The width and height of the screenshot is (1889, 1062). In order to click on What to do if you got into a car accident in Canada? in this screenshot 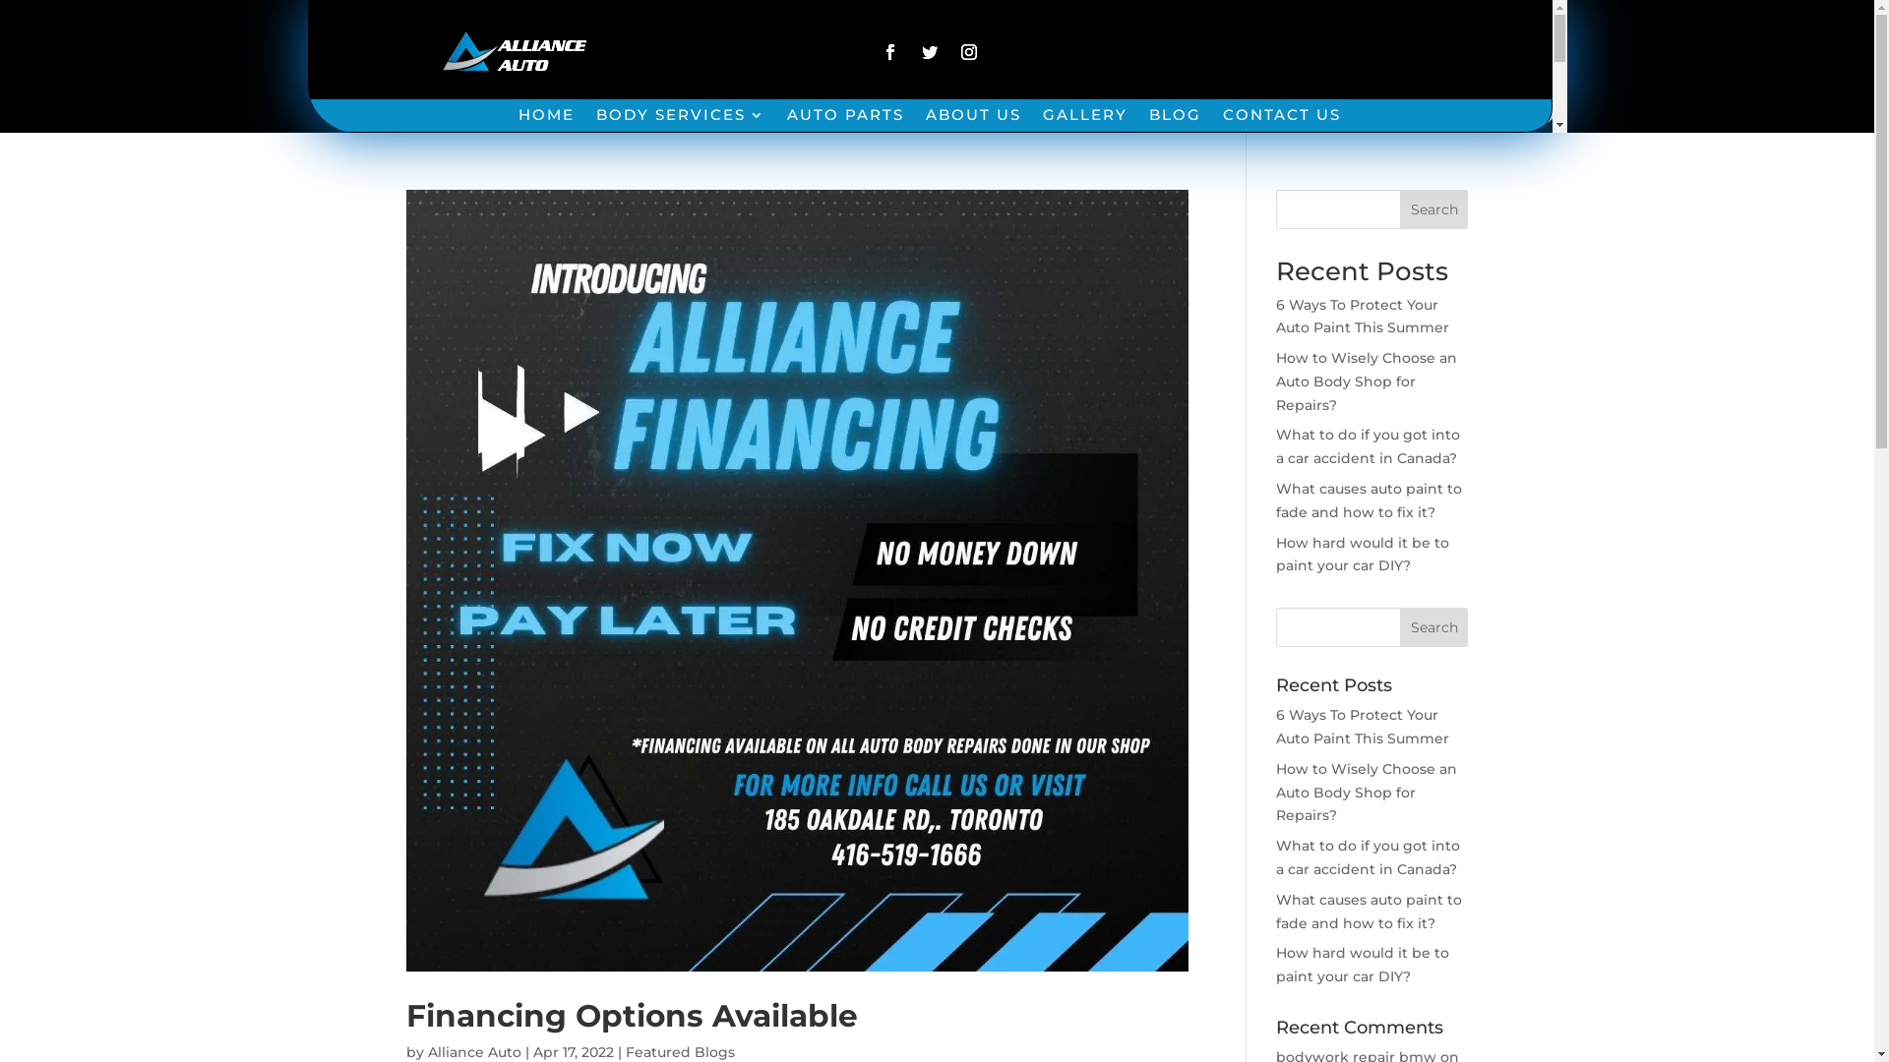, I will do `click(1368, 857)`.